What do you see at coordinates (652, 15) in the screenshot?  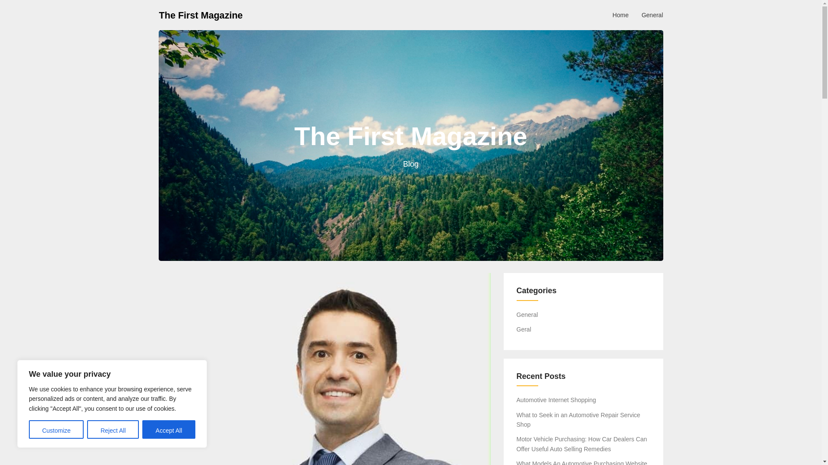 I see `General` at bounding box center [652, 15].